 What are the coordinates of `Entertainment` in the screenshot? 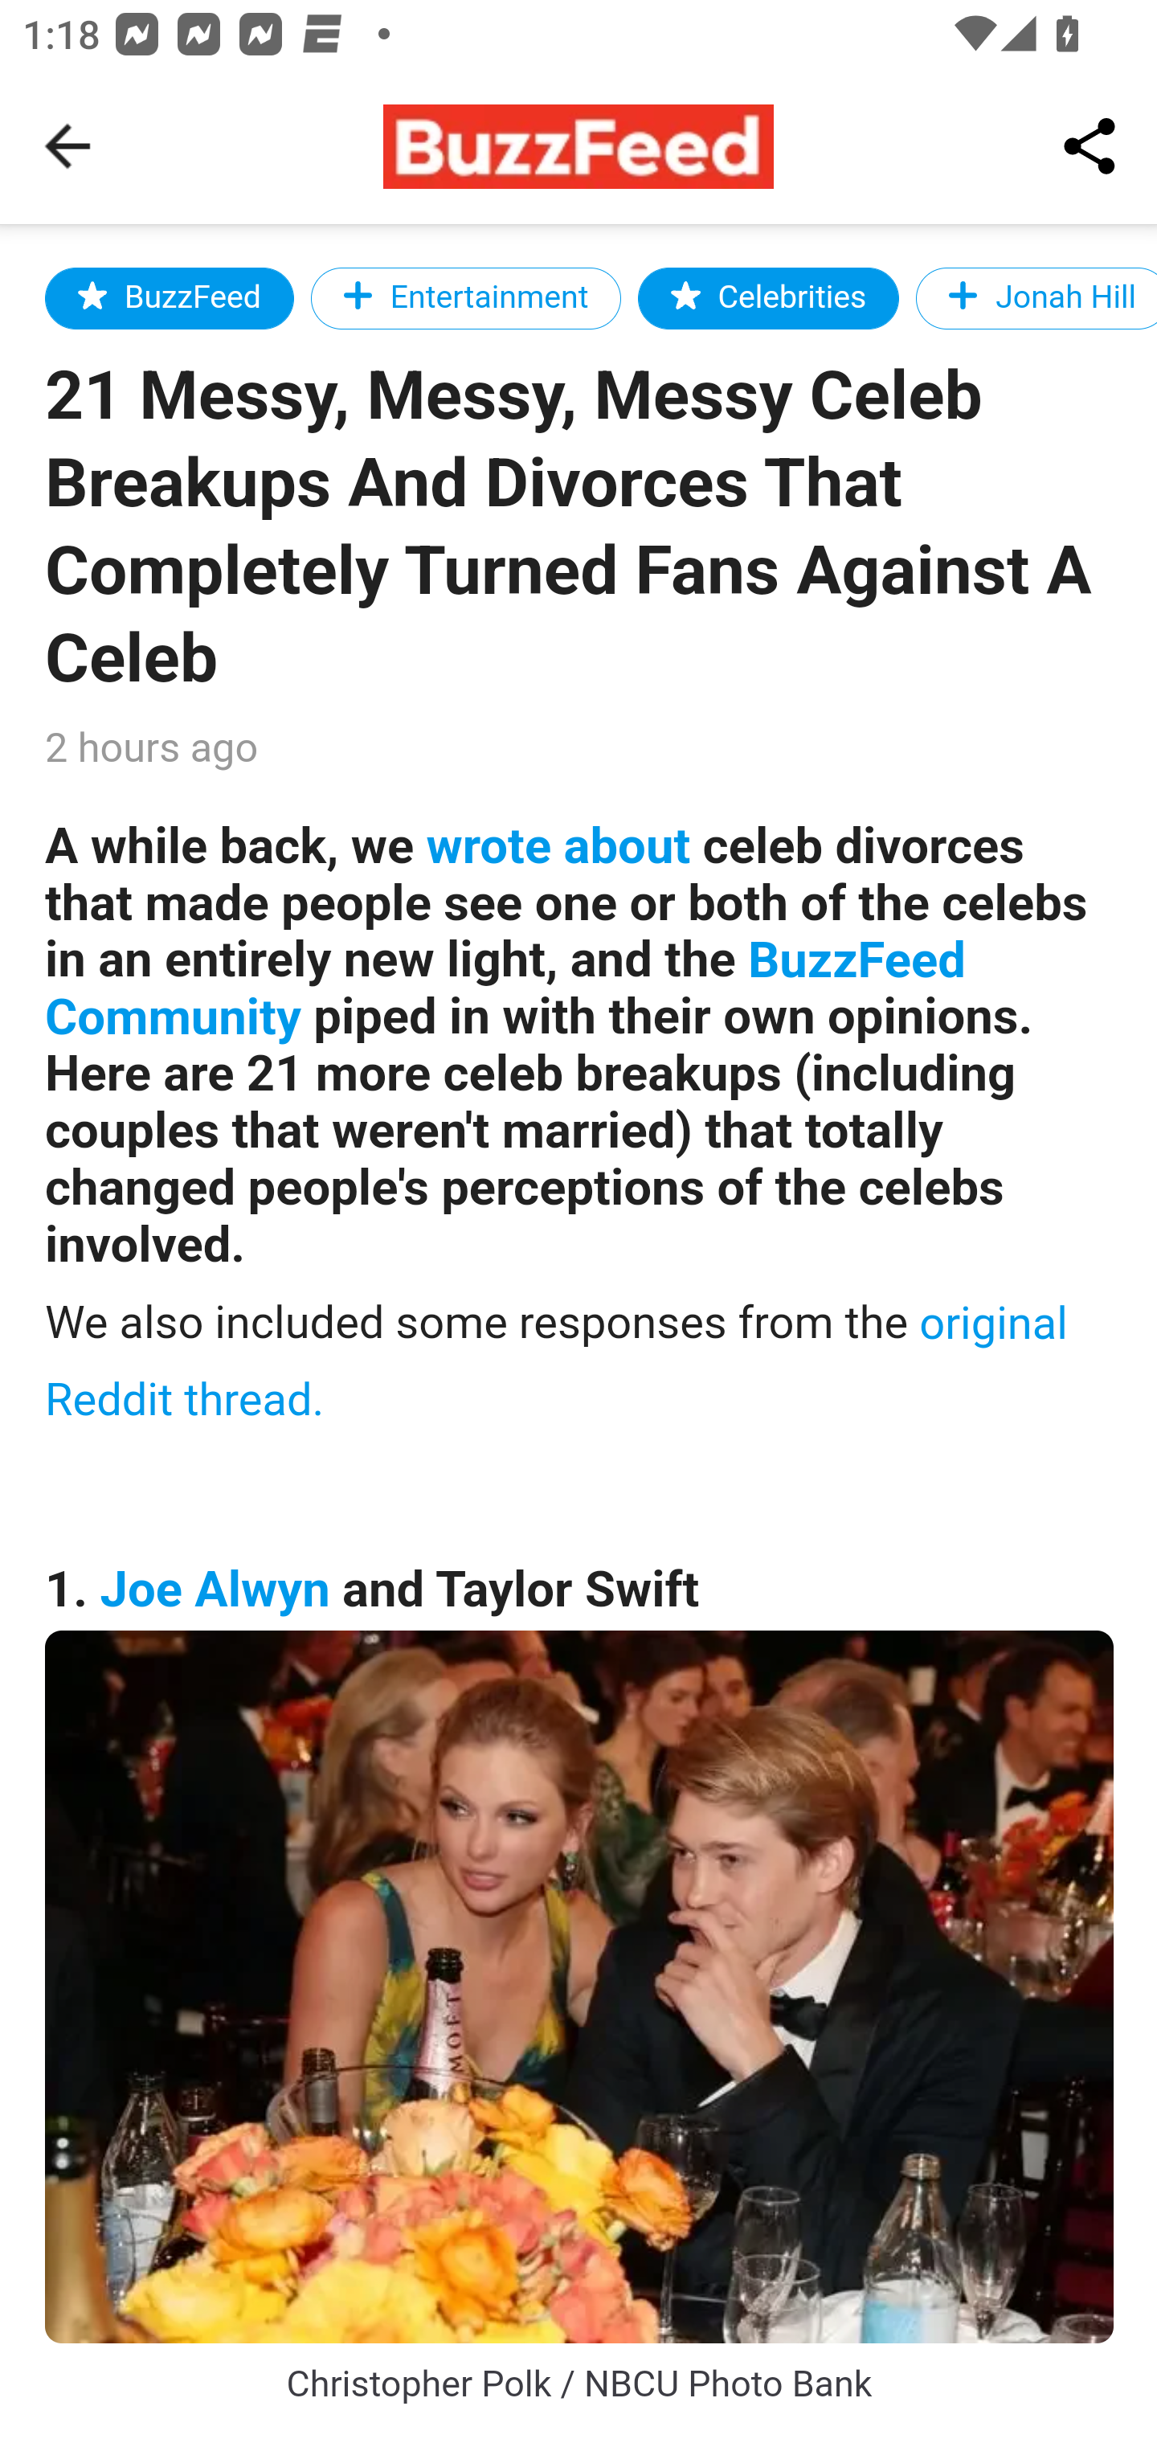 It's located at (466, 297).